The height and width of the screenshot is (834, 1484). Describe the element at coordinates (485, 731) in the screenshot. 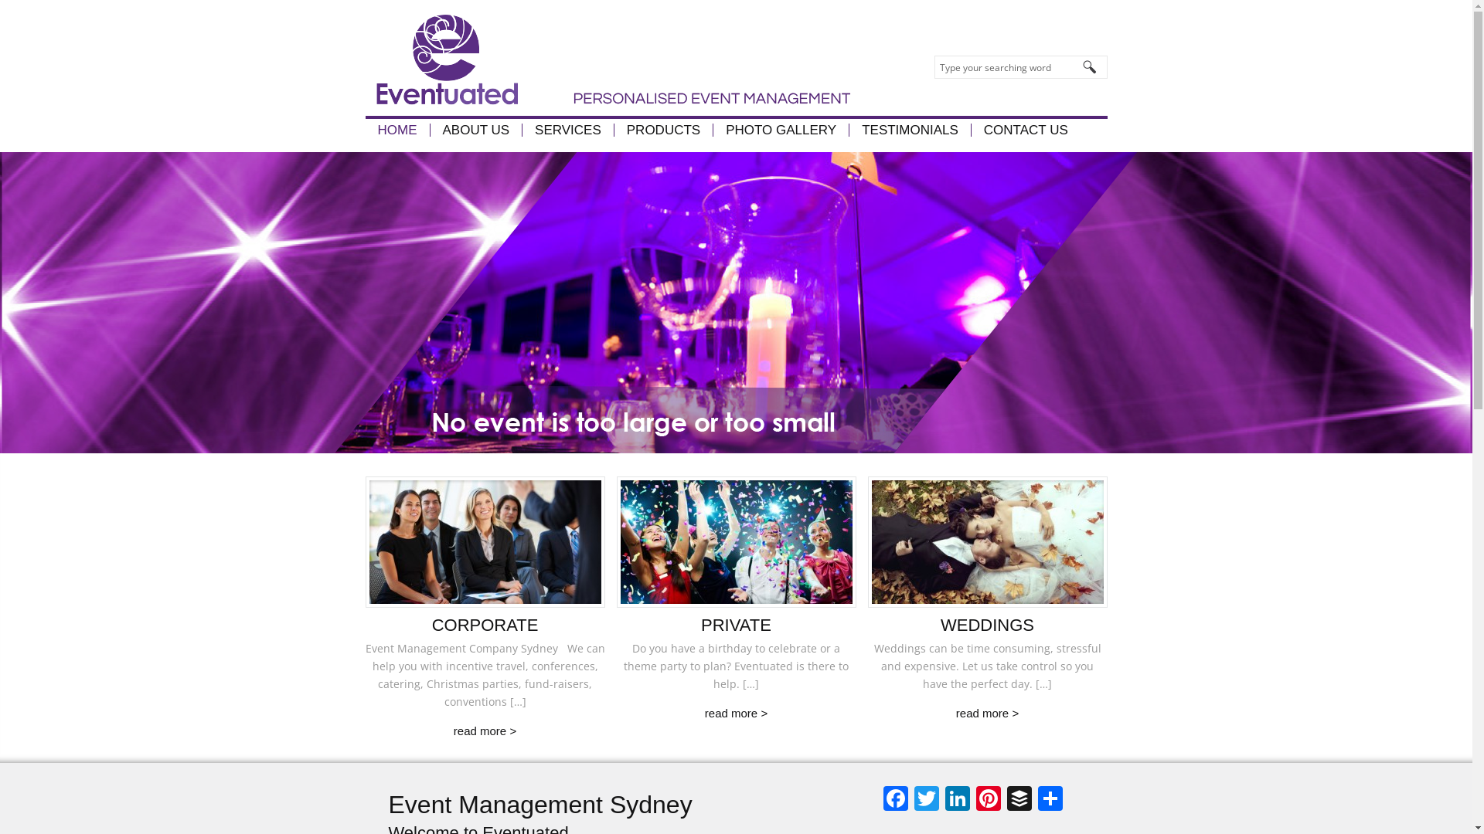

I see `read more >` at that location.